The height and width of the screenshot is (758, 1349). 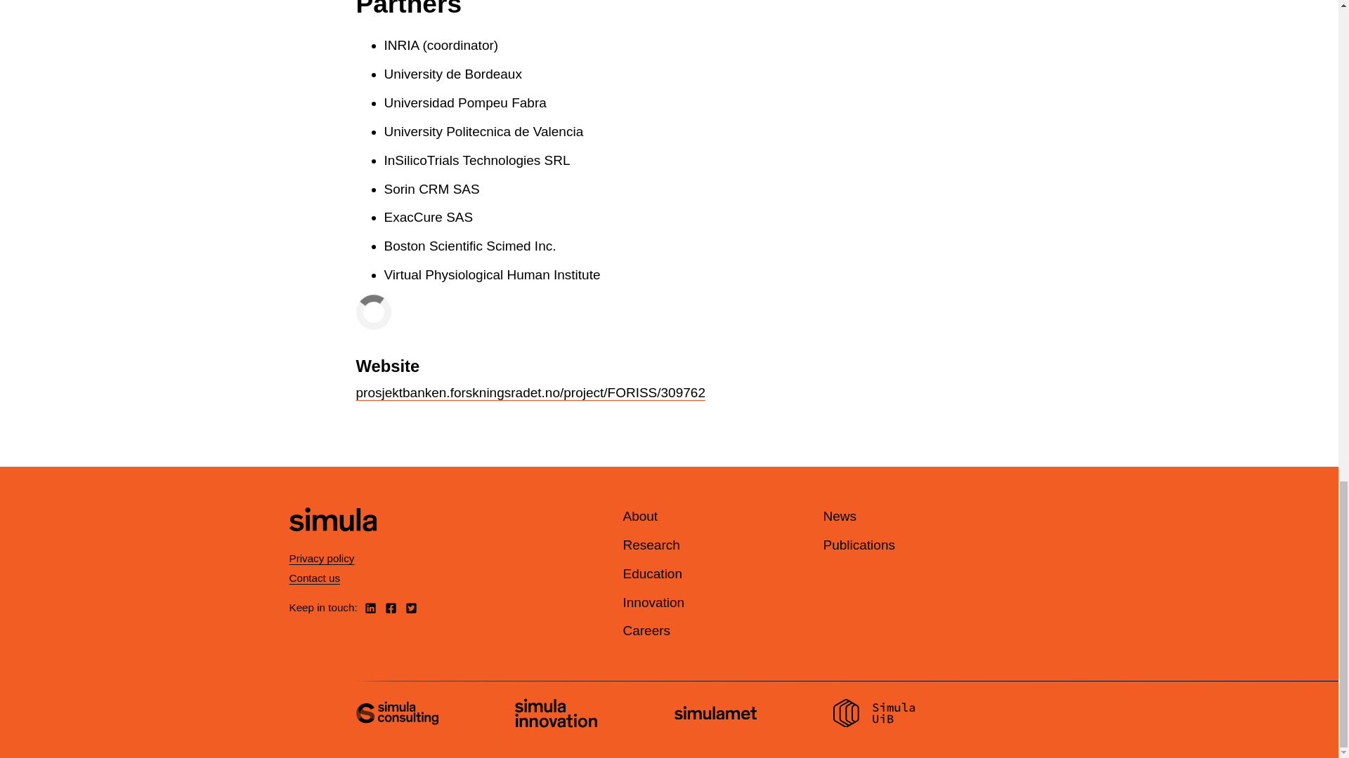 What do you see at coordinates (396, 714) in the screenshot?
I see `Visit Simula Consulting` at bounding box center [396, 714].